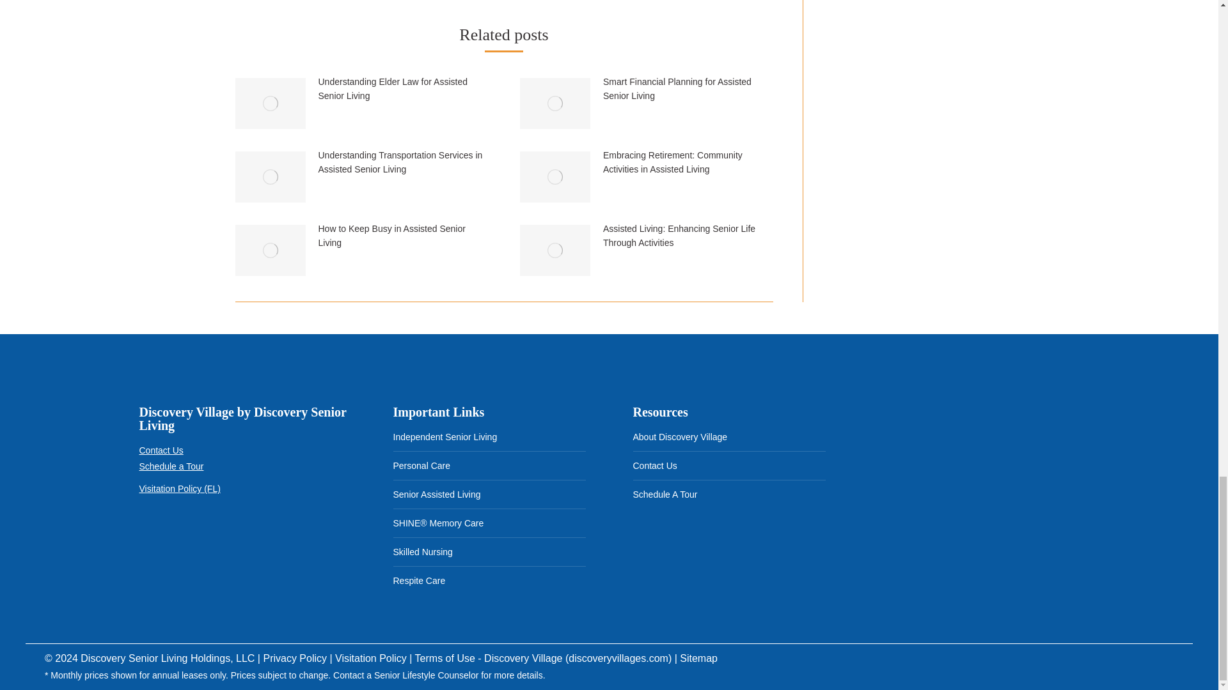 Image resolution: width=1228 pixels, height=690 pixels. What do you see at coordinates (219, 539) in the screenshot?
I see `Equal-Housing-Opportunity-logo22-150x144` at bounding box center [219, 539].